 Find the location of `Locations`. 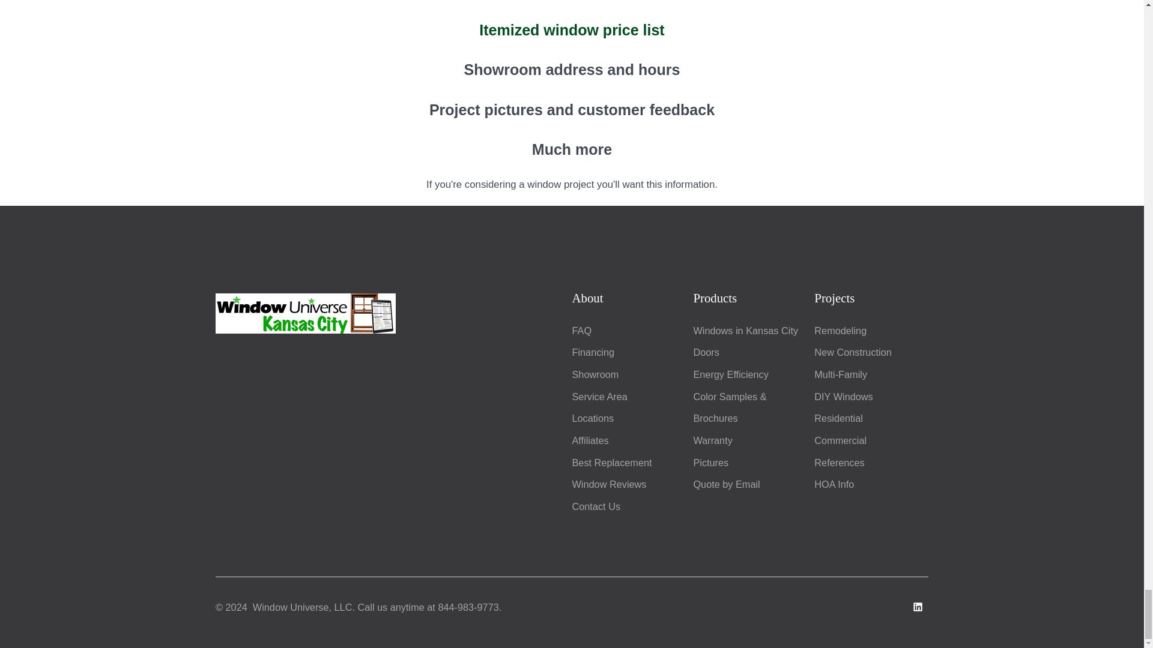

Locations is located at coordinates (592, 418).